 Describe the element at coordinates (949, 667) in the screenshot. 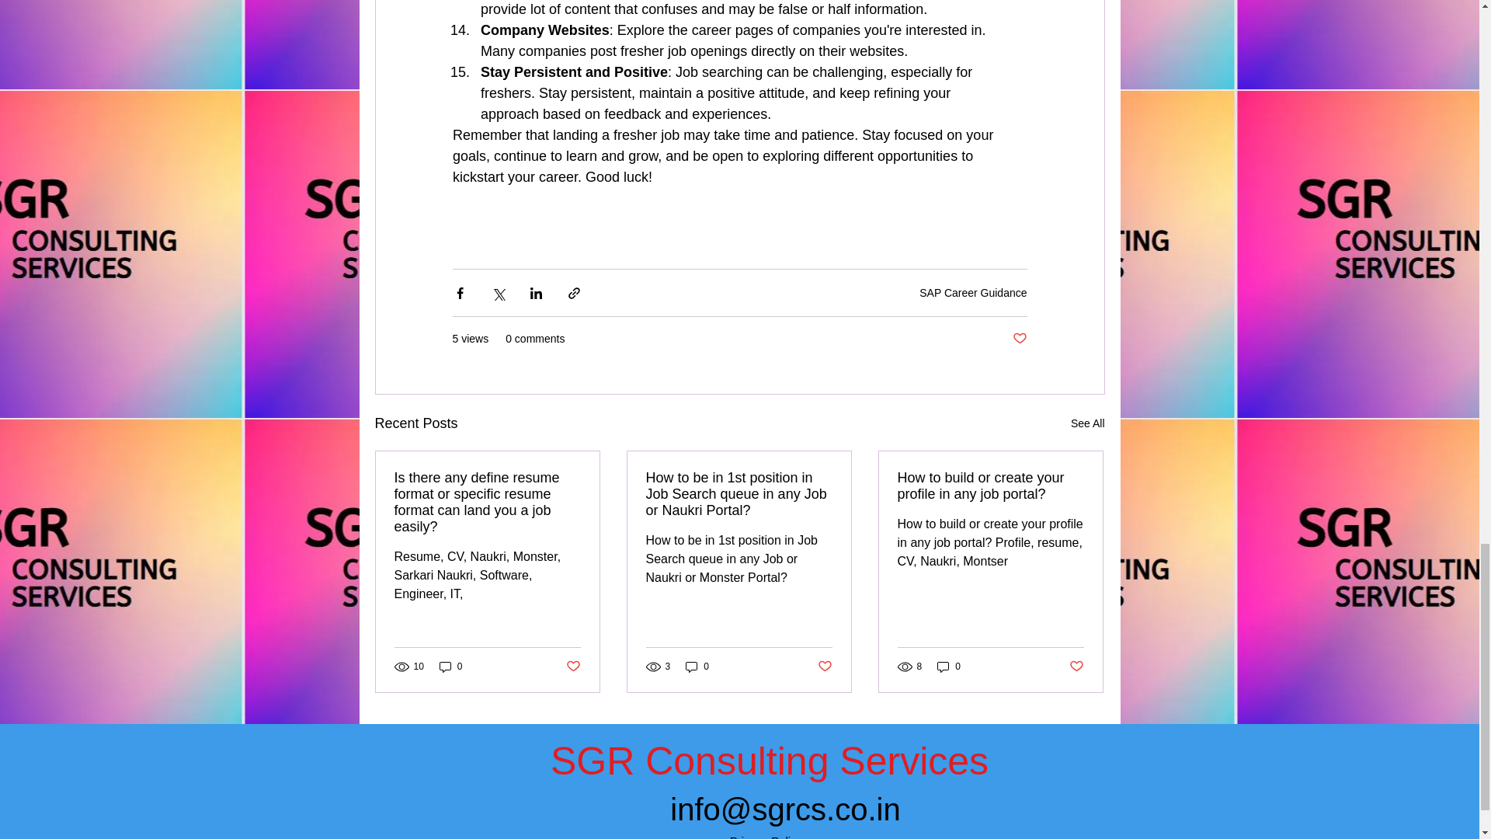

I see `0` at that location.